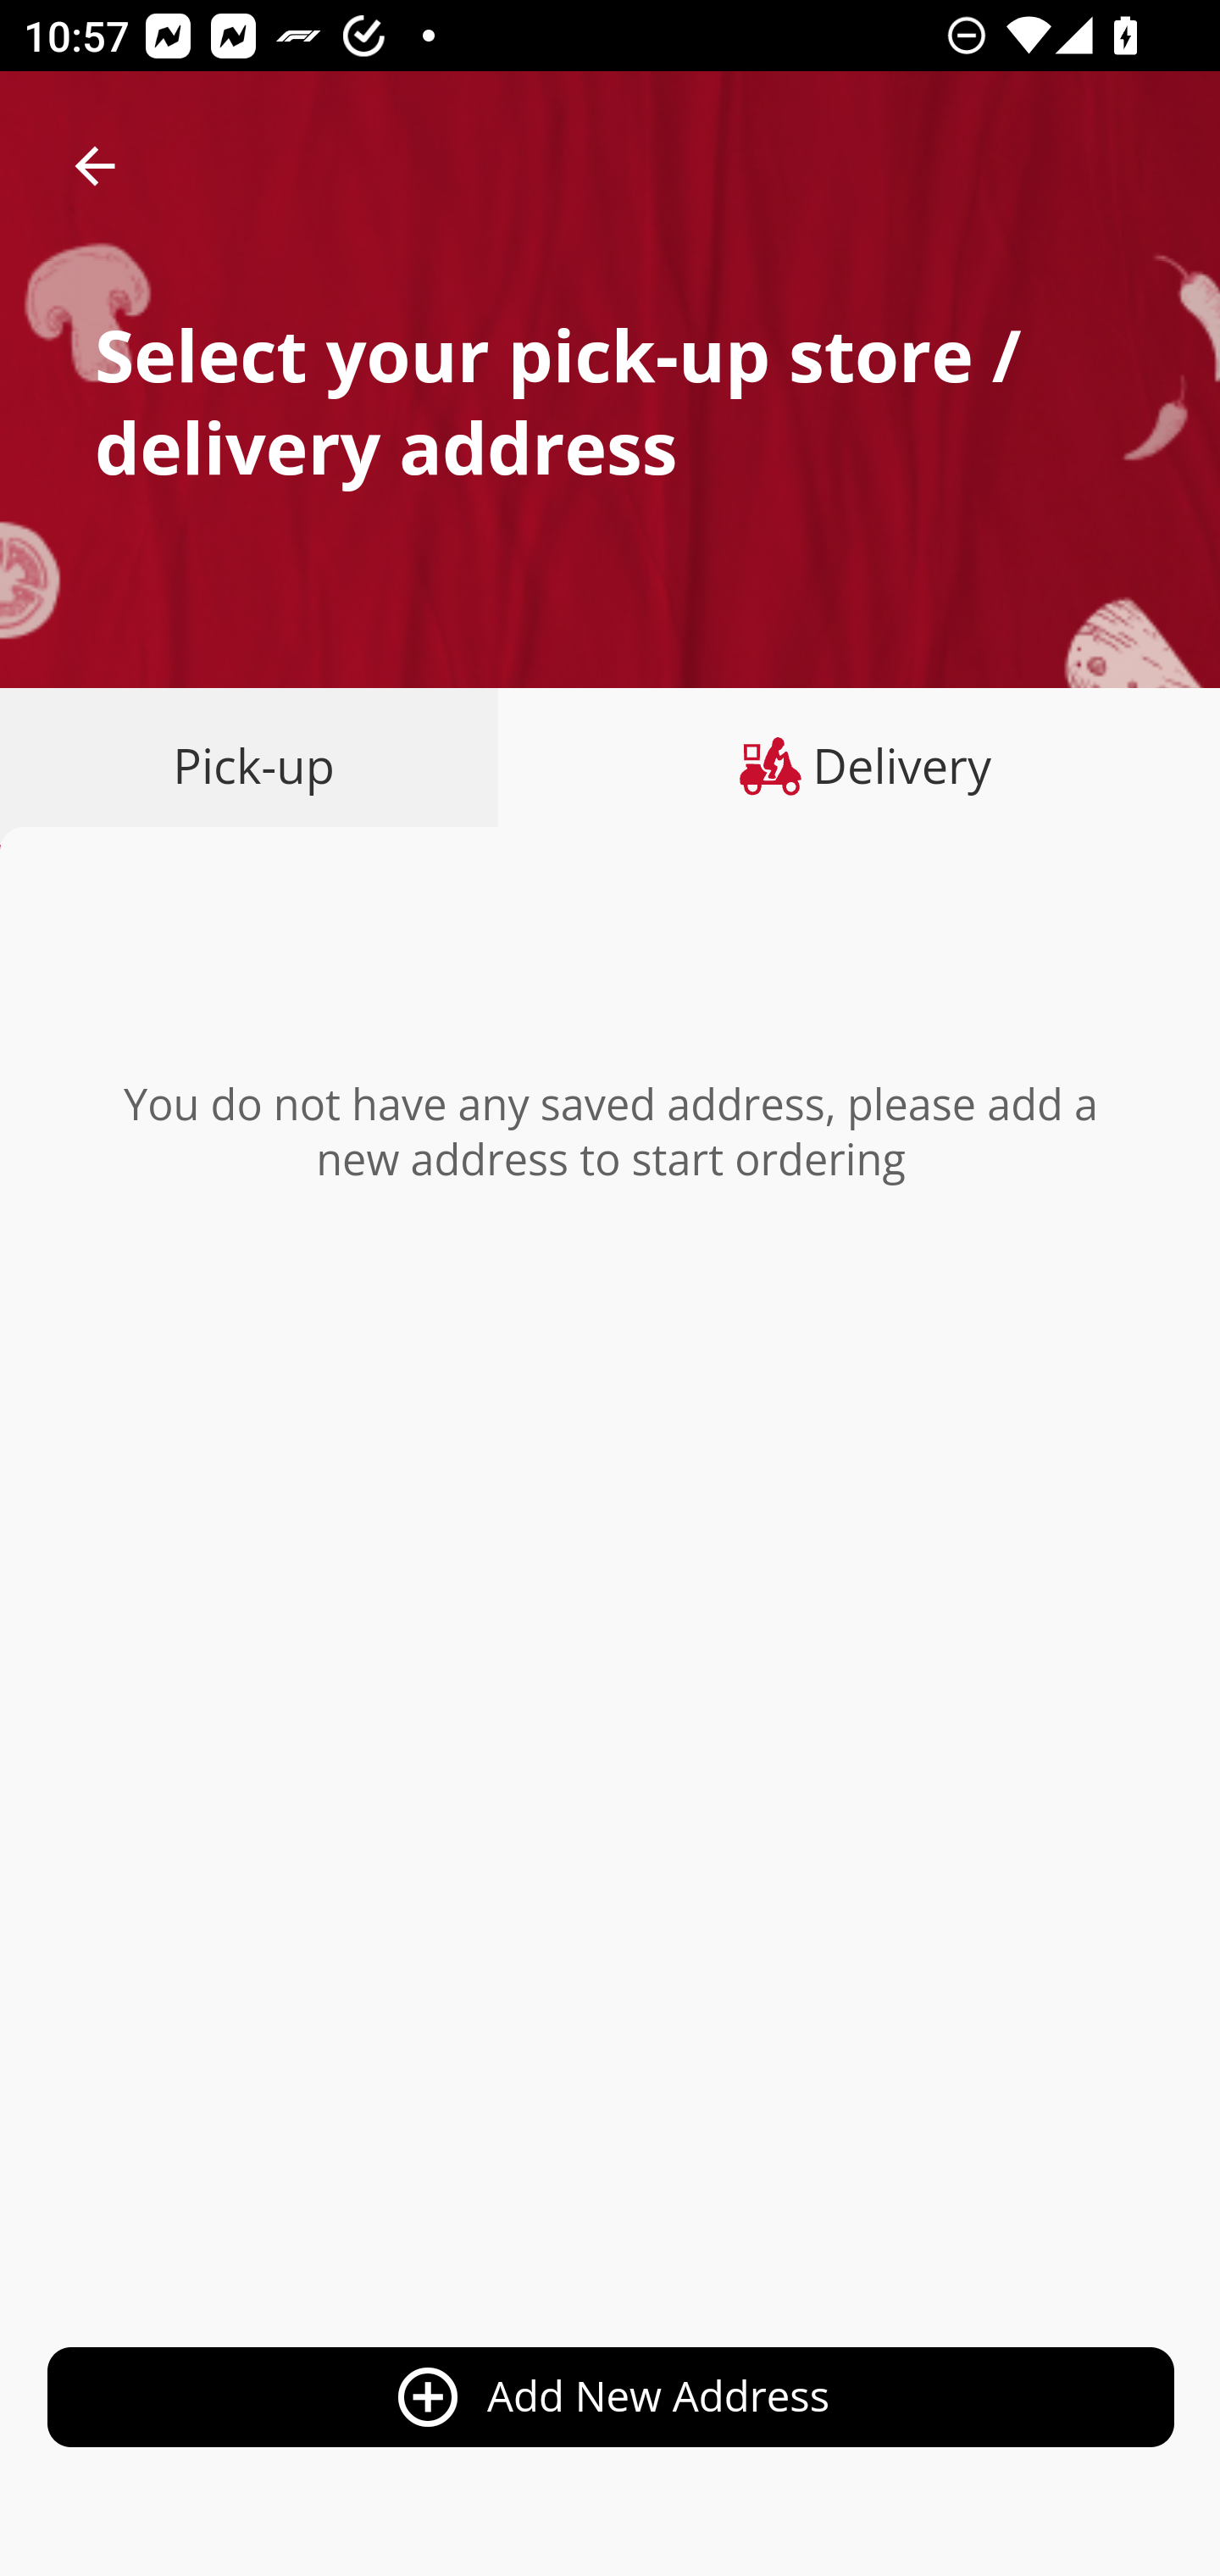  I want to click on Delivery, so click(859, 766).